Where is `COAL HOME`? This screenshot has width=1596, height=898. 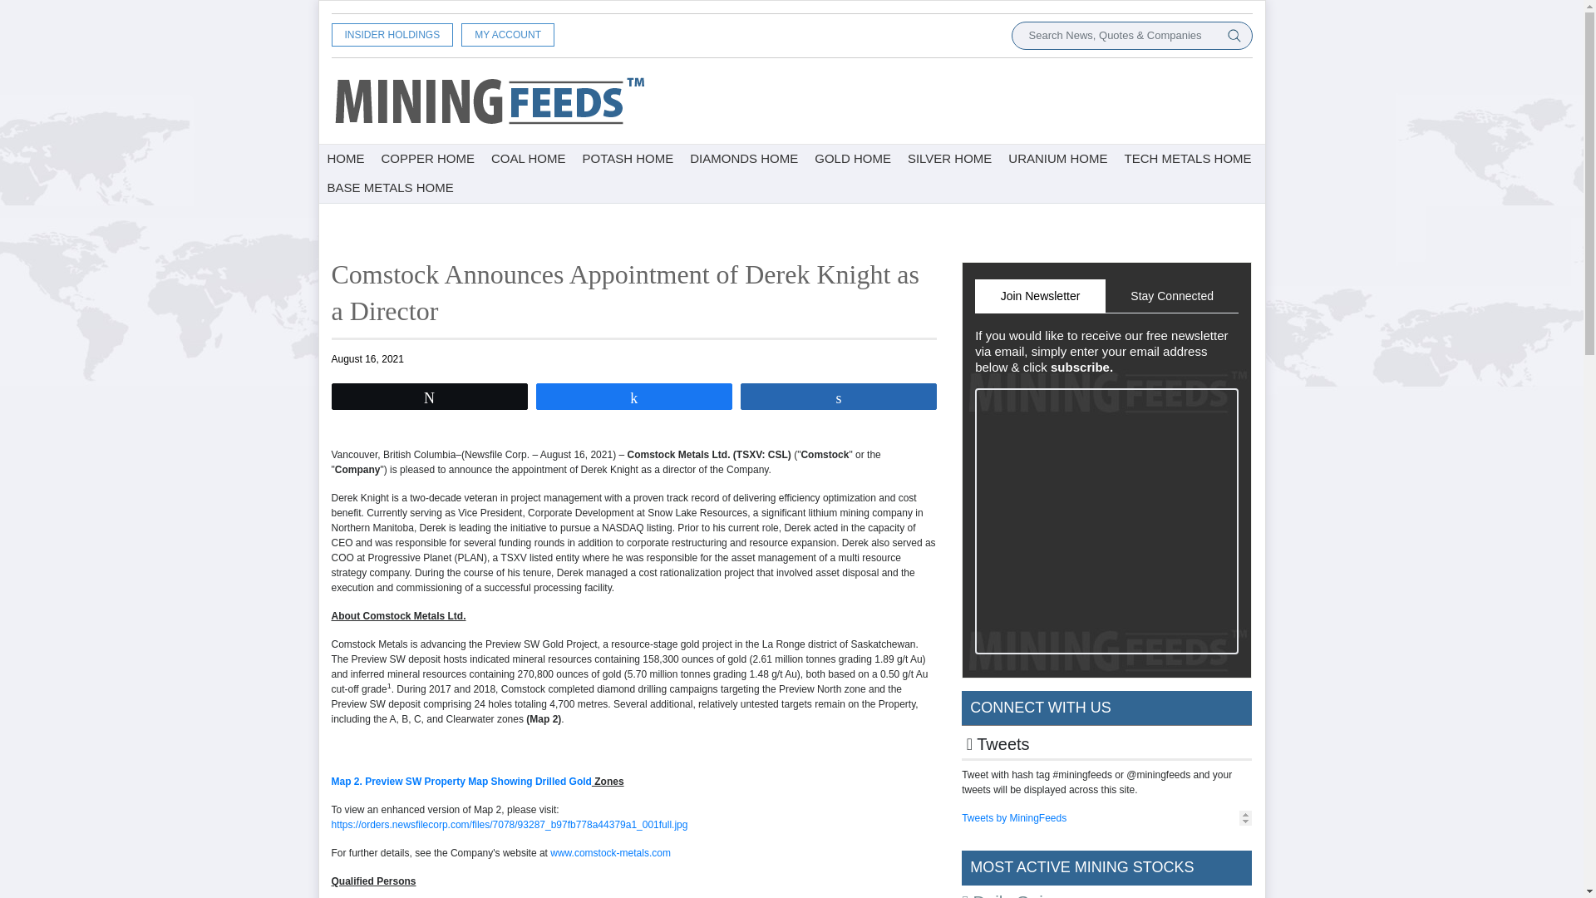
COAL HOME is located at coordinates (528, 159).